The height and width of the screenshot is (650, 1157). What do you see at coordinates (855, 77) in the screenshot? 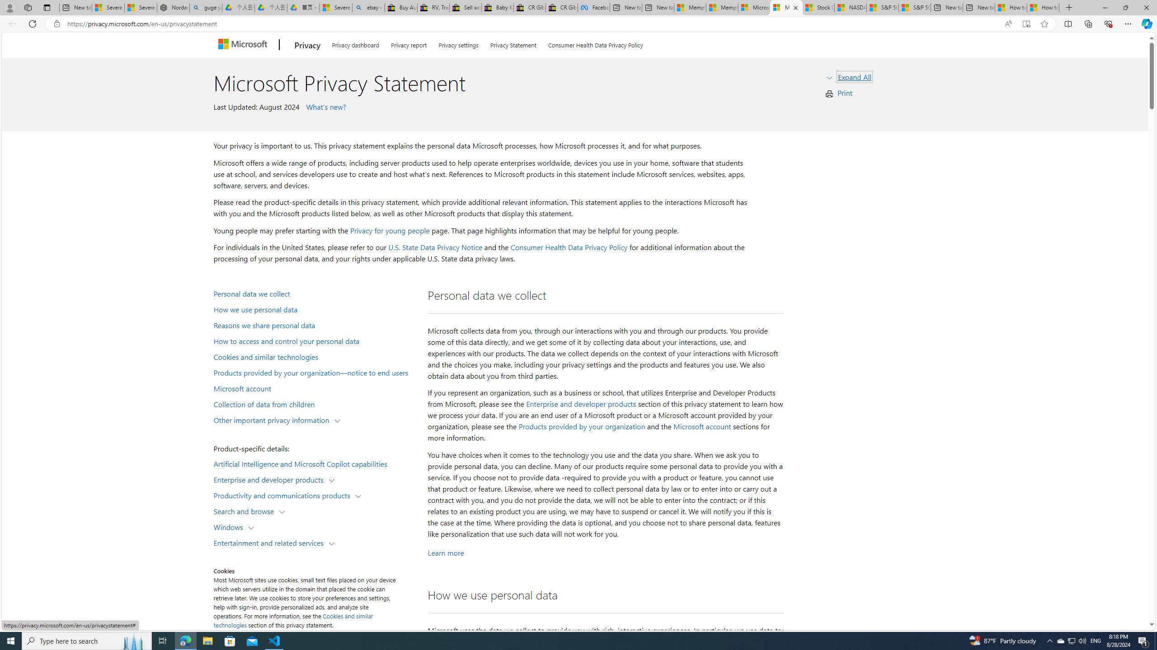
I see `Expand All` at bounding box center [855, 77].